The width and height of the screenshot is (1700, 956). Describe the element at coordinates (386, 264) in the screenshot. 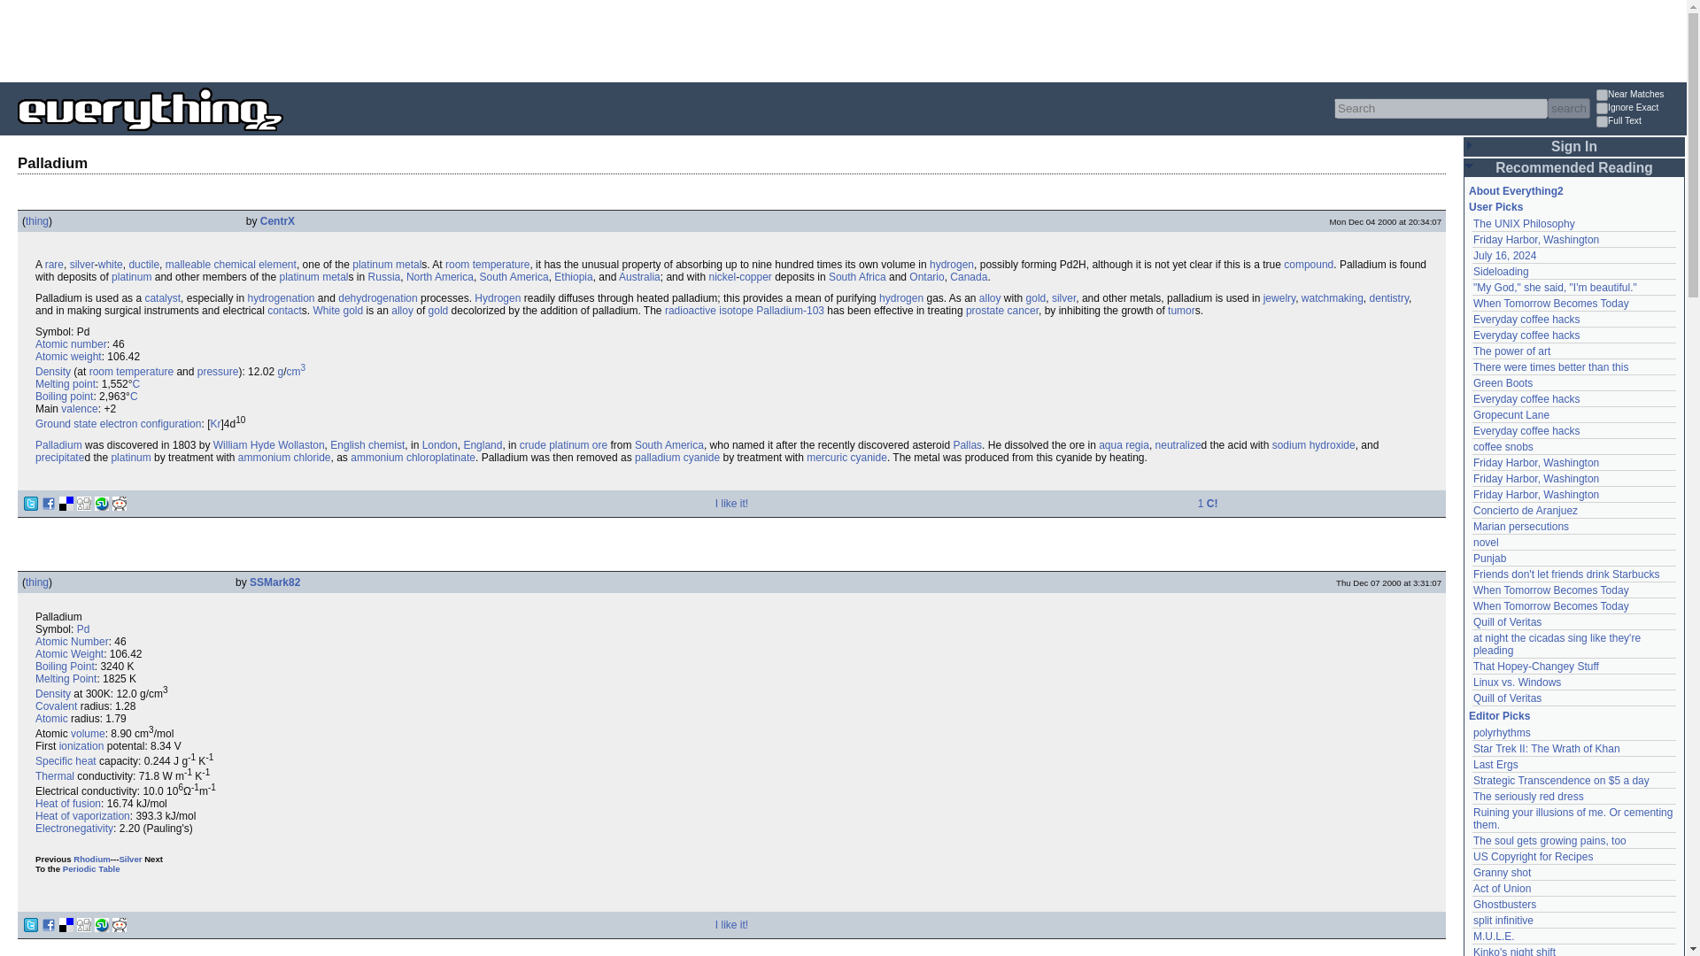

I see `platinum metal` at that location.